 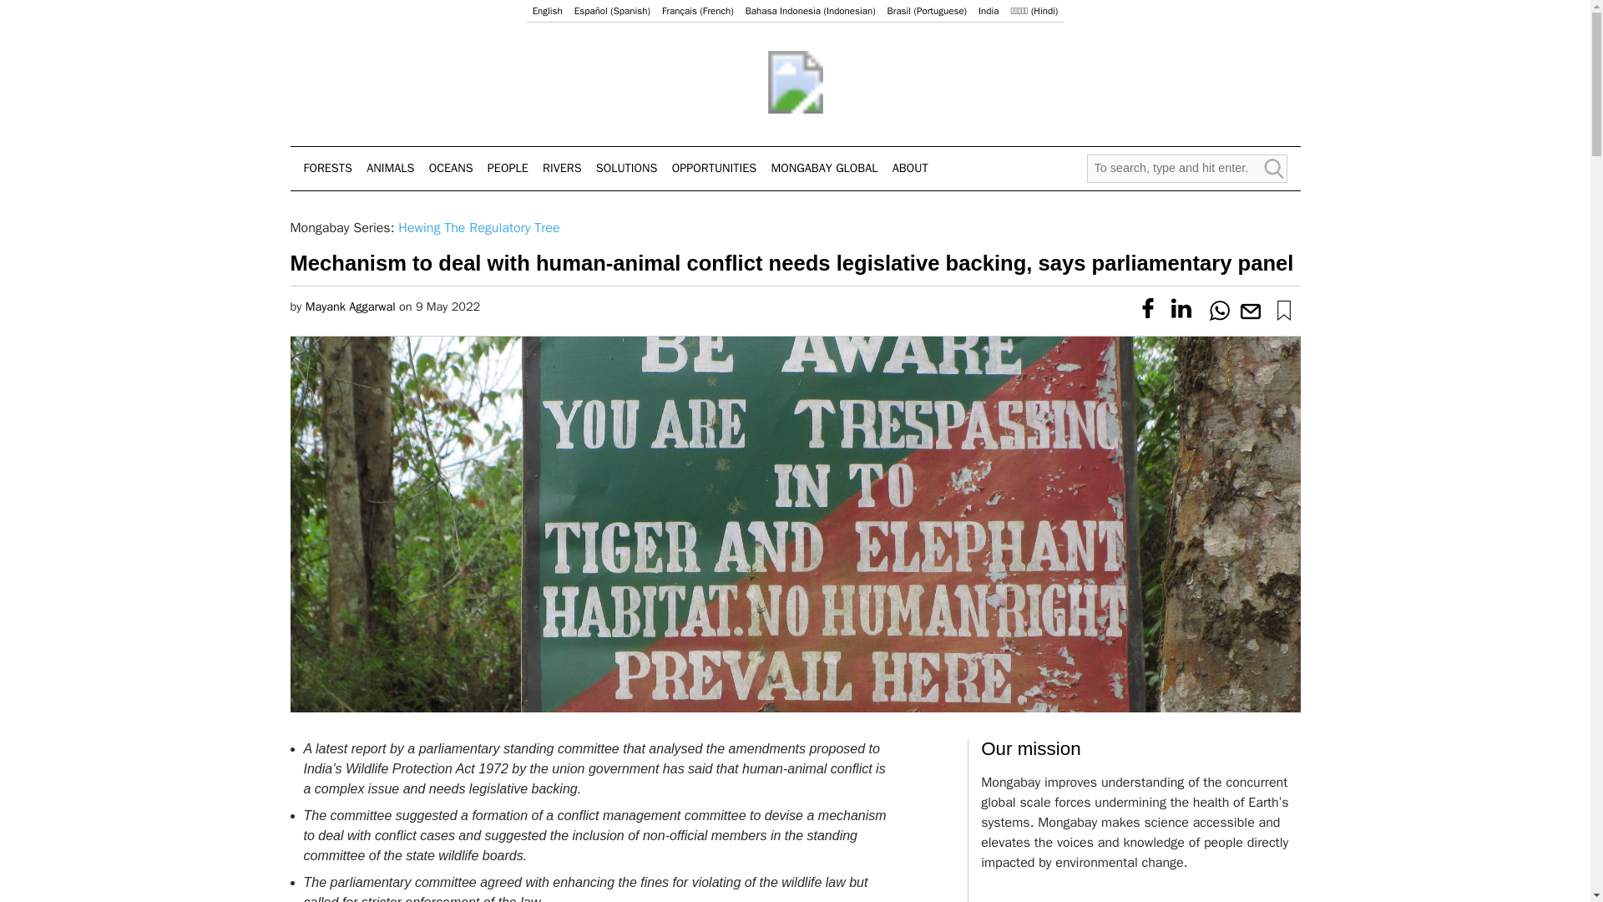 I want to click on RIVERS, so click(x=562, y=169).